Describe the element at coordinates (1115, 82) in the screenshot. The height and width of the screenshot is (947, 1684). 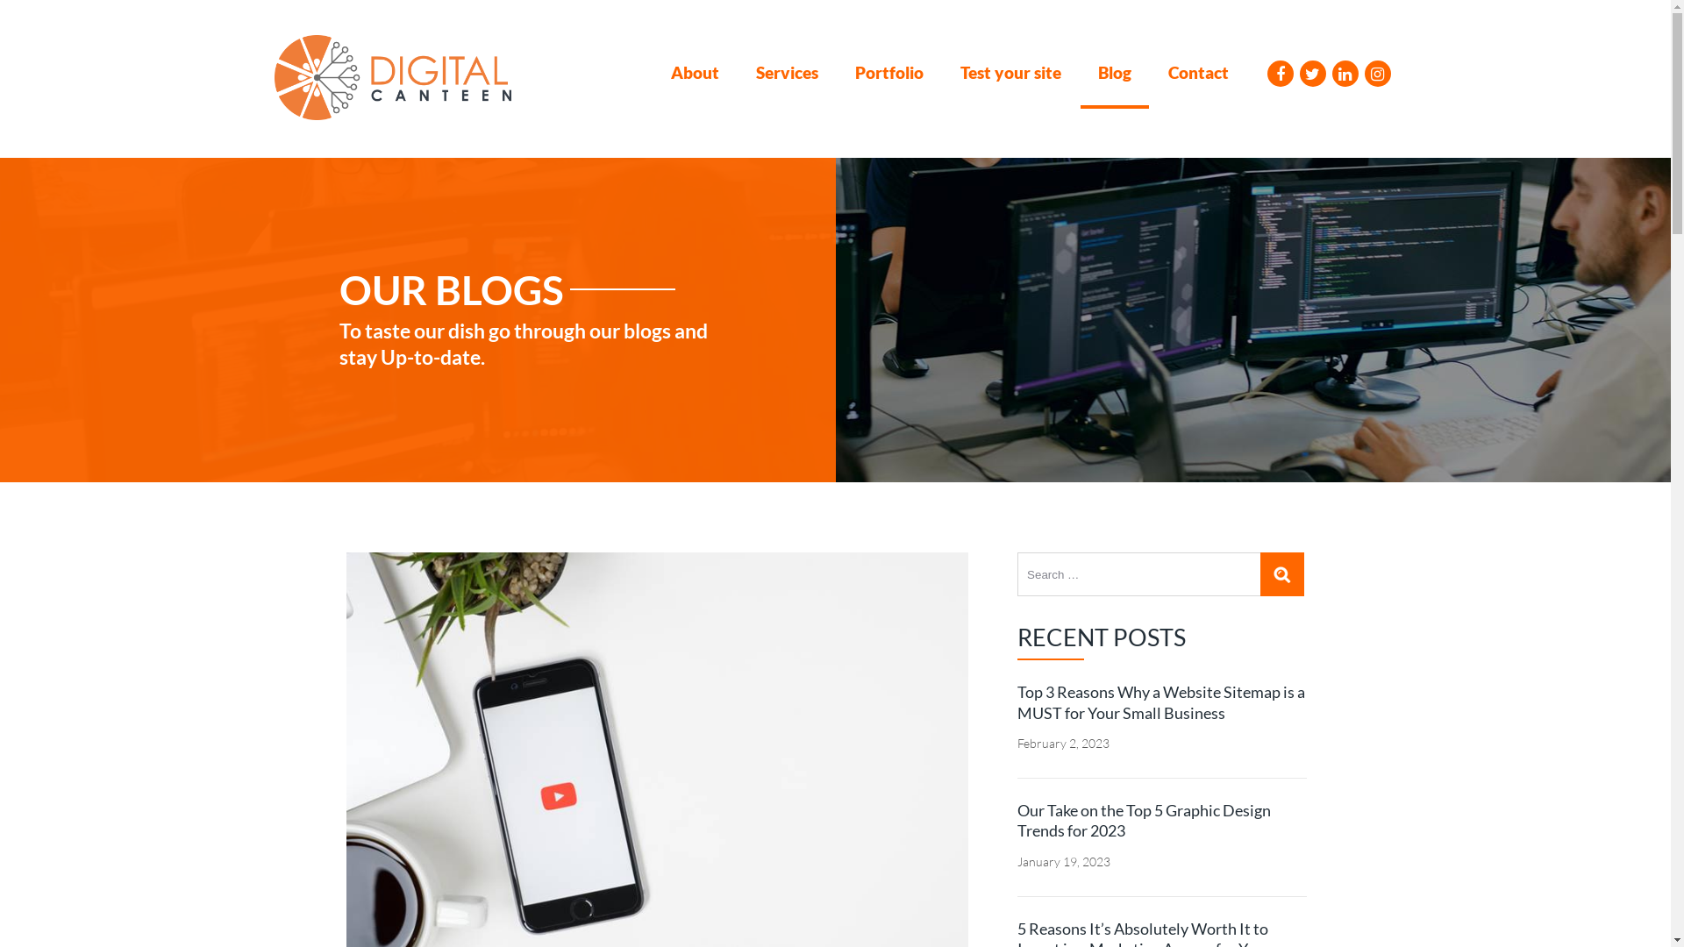
I see `Blog` at that location.